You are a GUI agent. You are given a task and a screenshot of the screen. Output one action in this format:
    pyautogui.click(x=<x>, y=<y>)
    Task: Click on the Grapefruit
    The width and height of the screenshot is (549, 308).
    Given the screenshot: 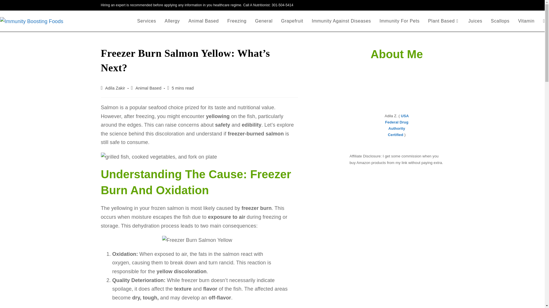 What is the action you would take?
    pyautogui.click(x=292, y=21)
    